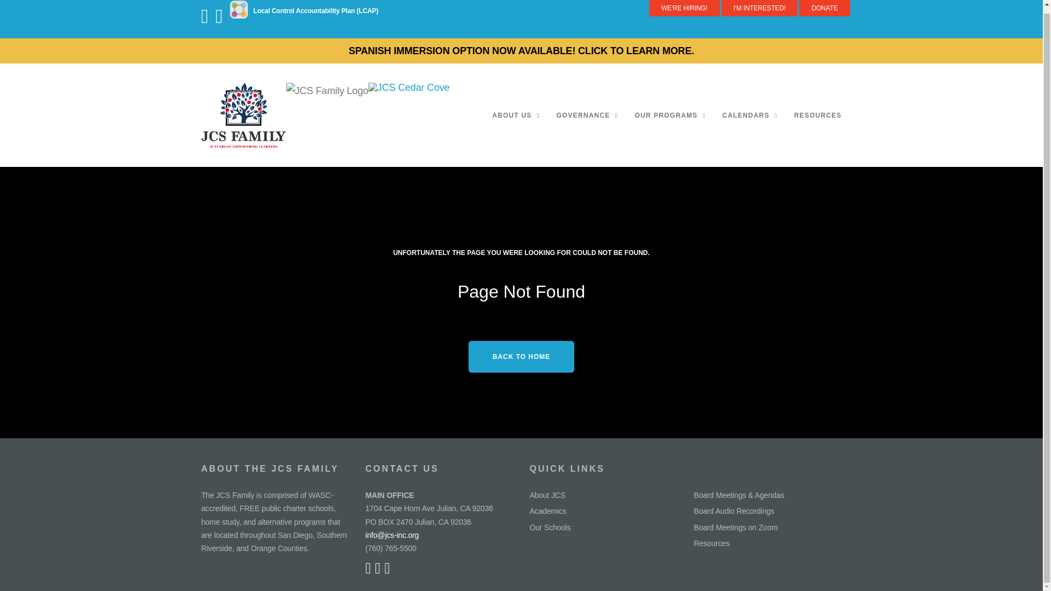 This screenshot has height=591, width=1051. What do you see at coordinates (550, 528) in the screenshot?
I see `Our Schools` at bounding box center [550, 528].